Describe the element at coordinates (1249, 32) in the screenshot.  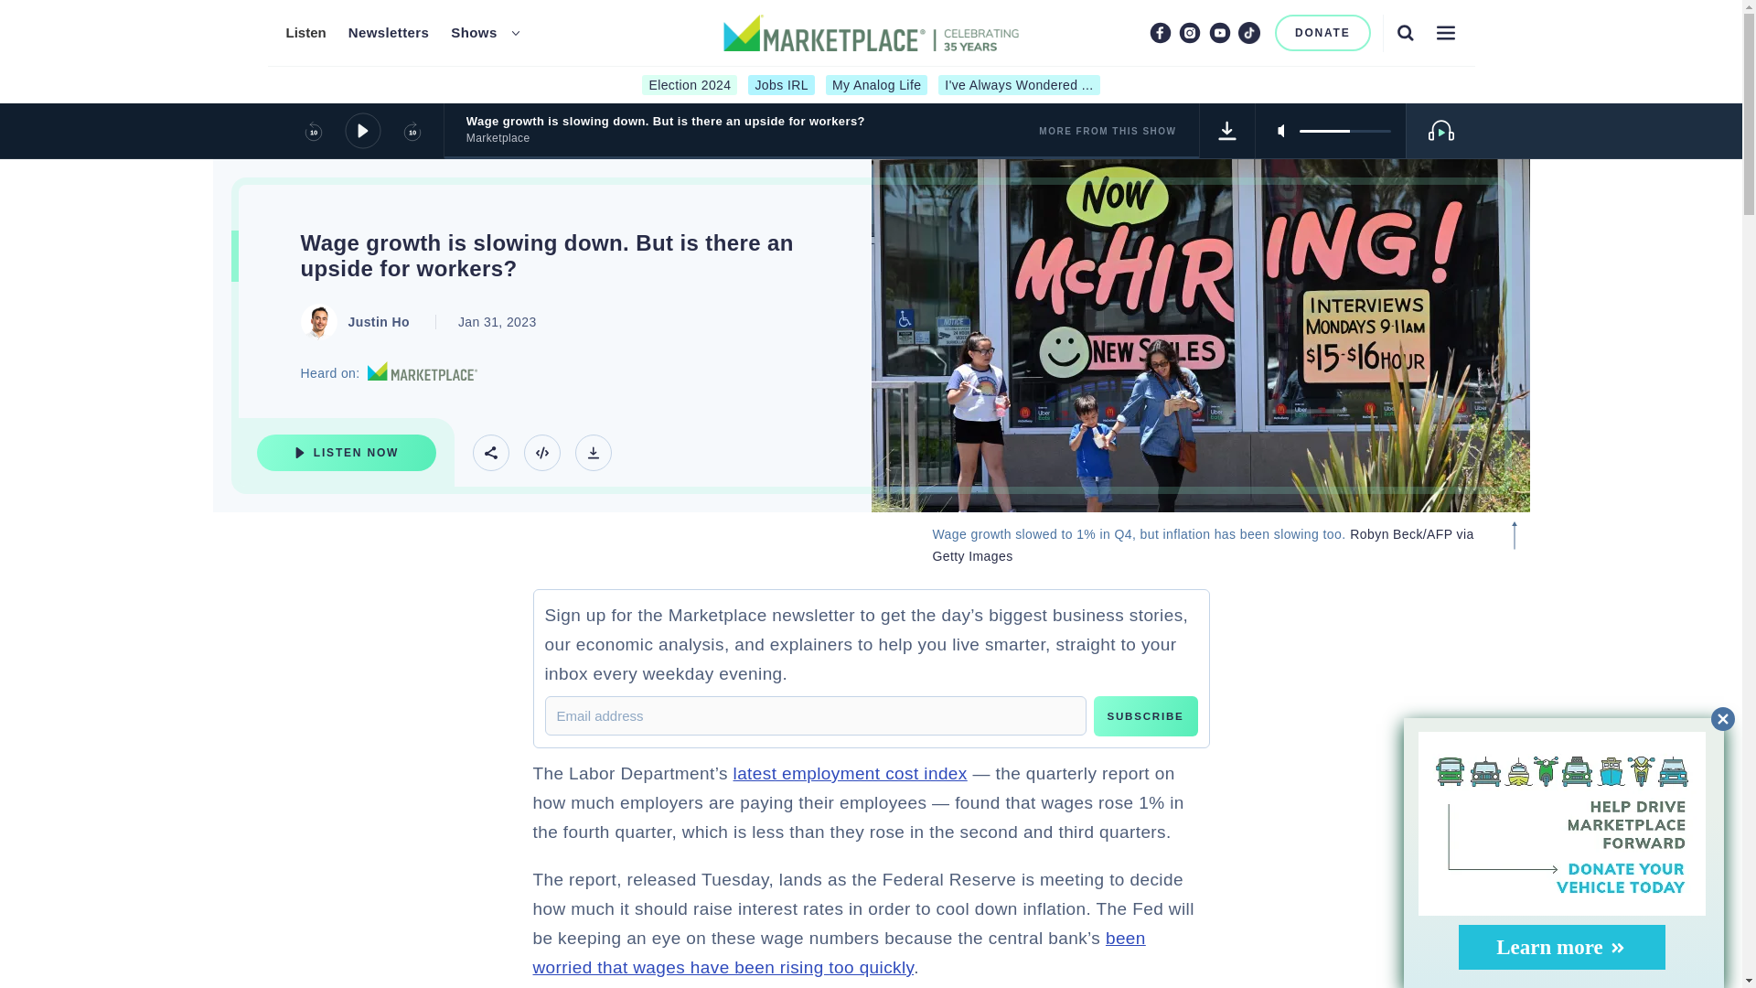
I see `TikTok` at that location.